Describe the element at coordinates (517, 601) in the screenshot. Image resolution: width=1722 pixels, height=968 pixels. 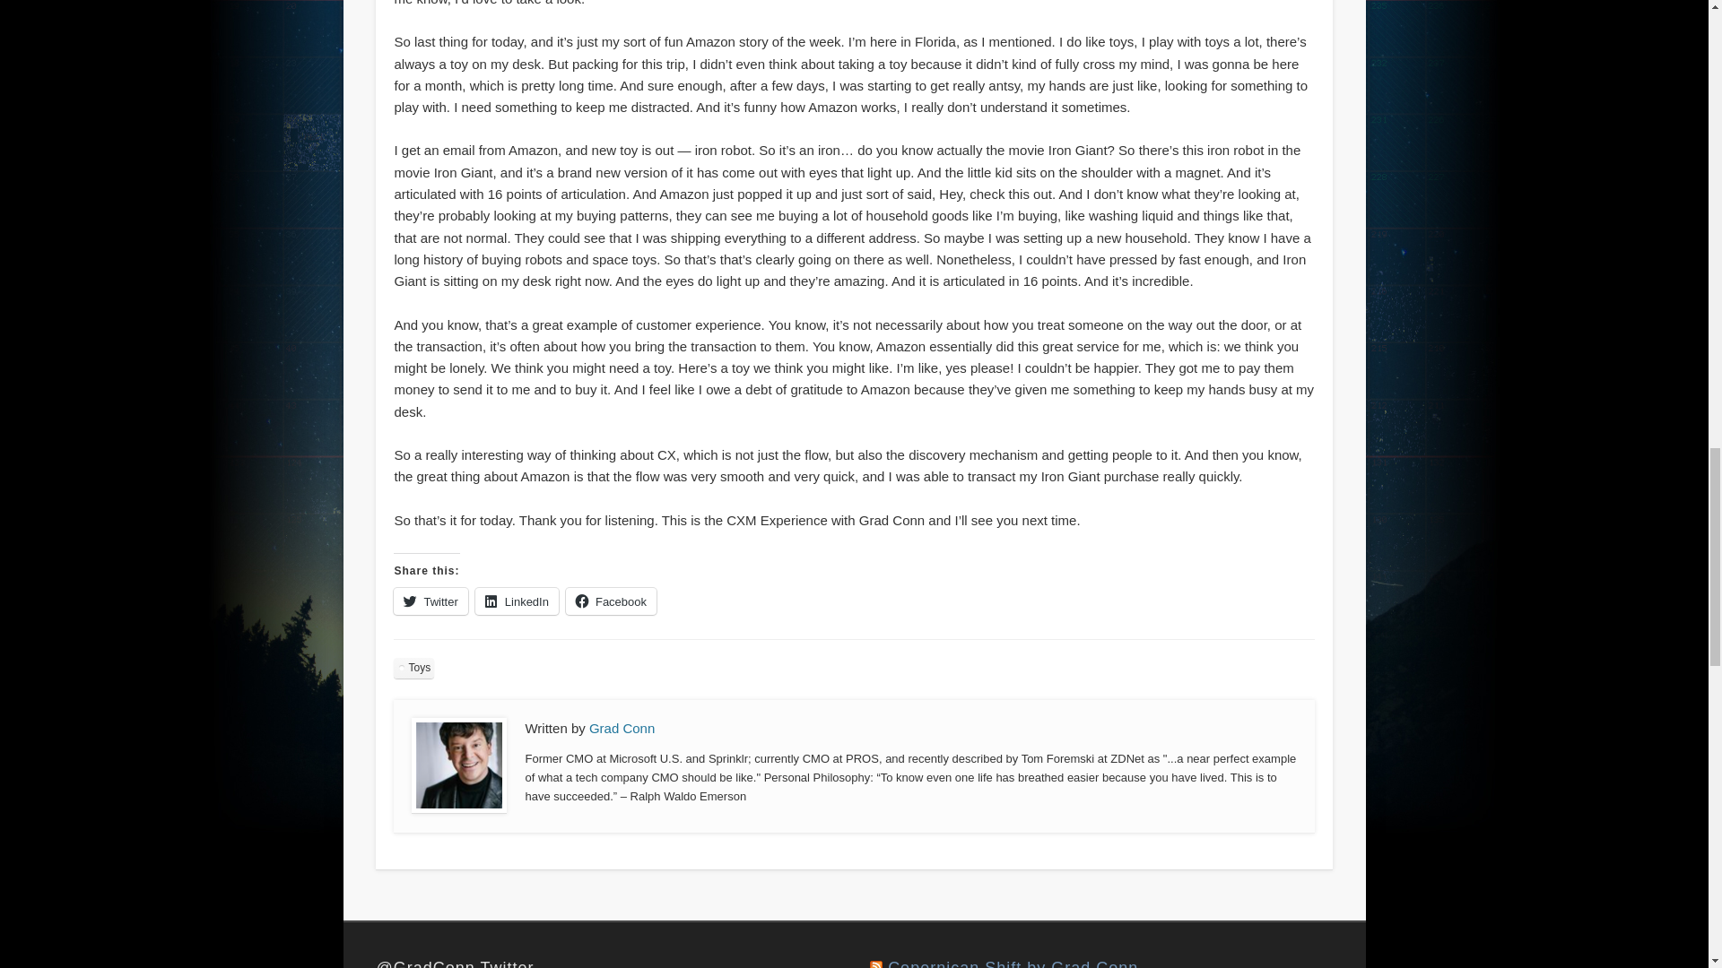
I see `Click to share on LinkedIn` at that location.